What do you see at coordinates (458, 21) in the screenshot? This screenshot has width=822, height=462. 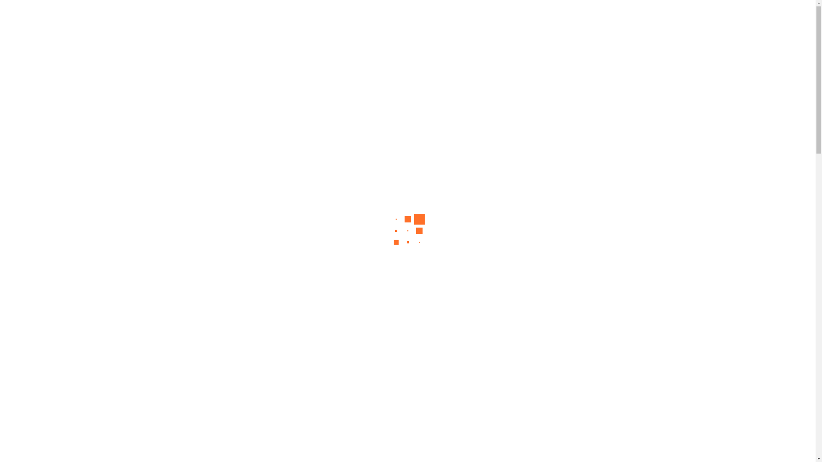 I see `HR Solutions` at bounding box center [458, 21].